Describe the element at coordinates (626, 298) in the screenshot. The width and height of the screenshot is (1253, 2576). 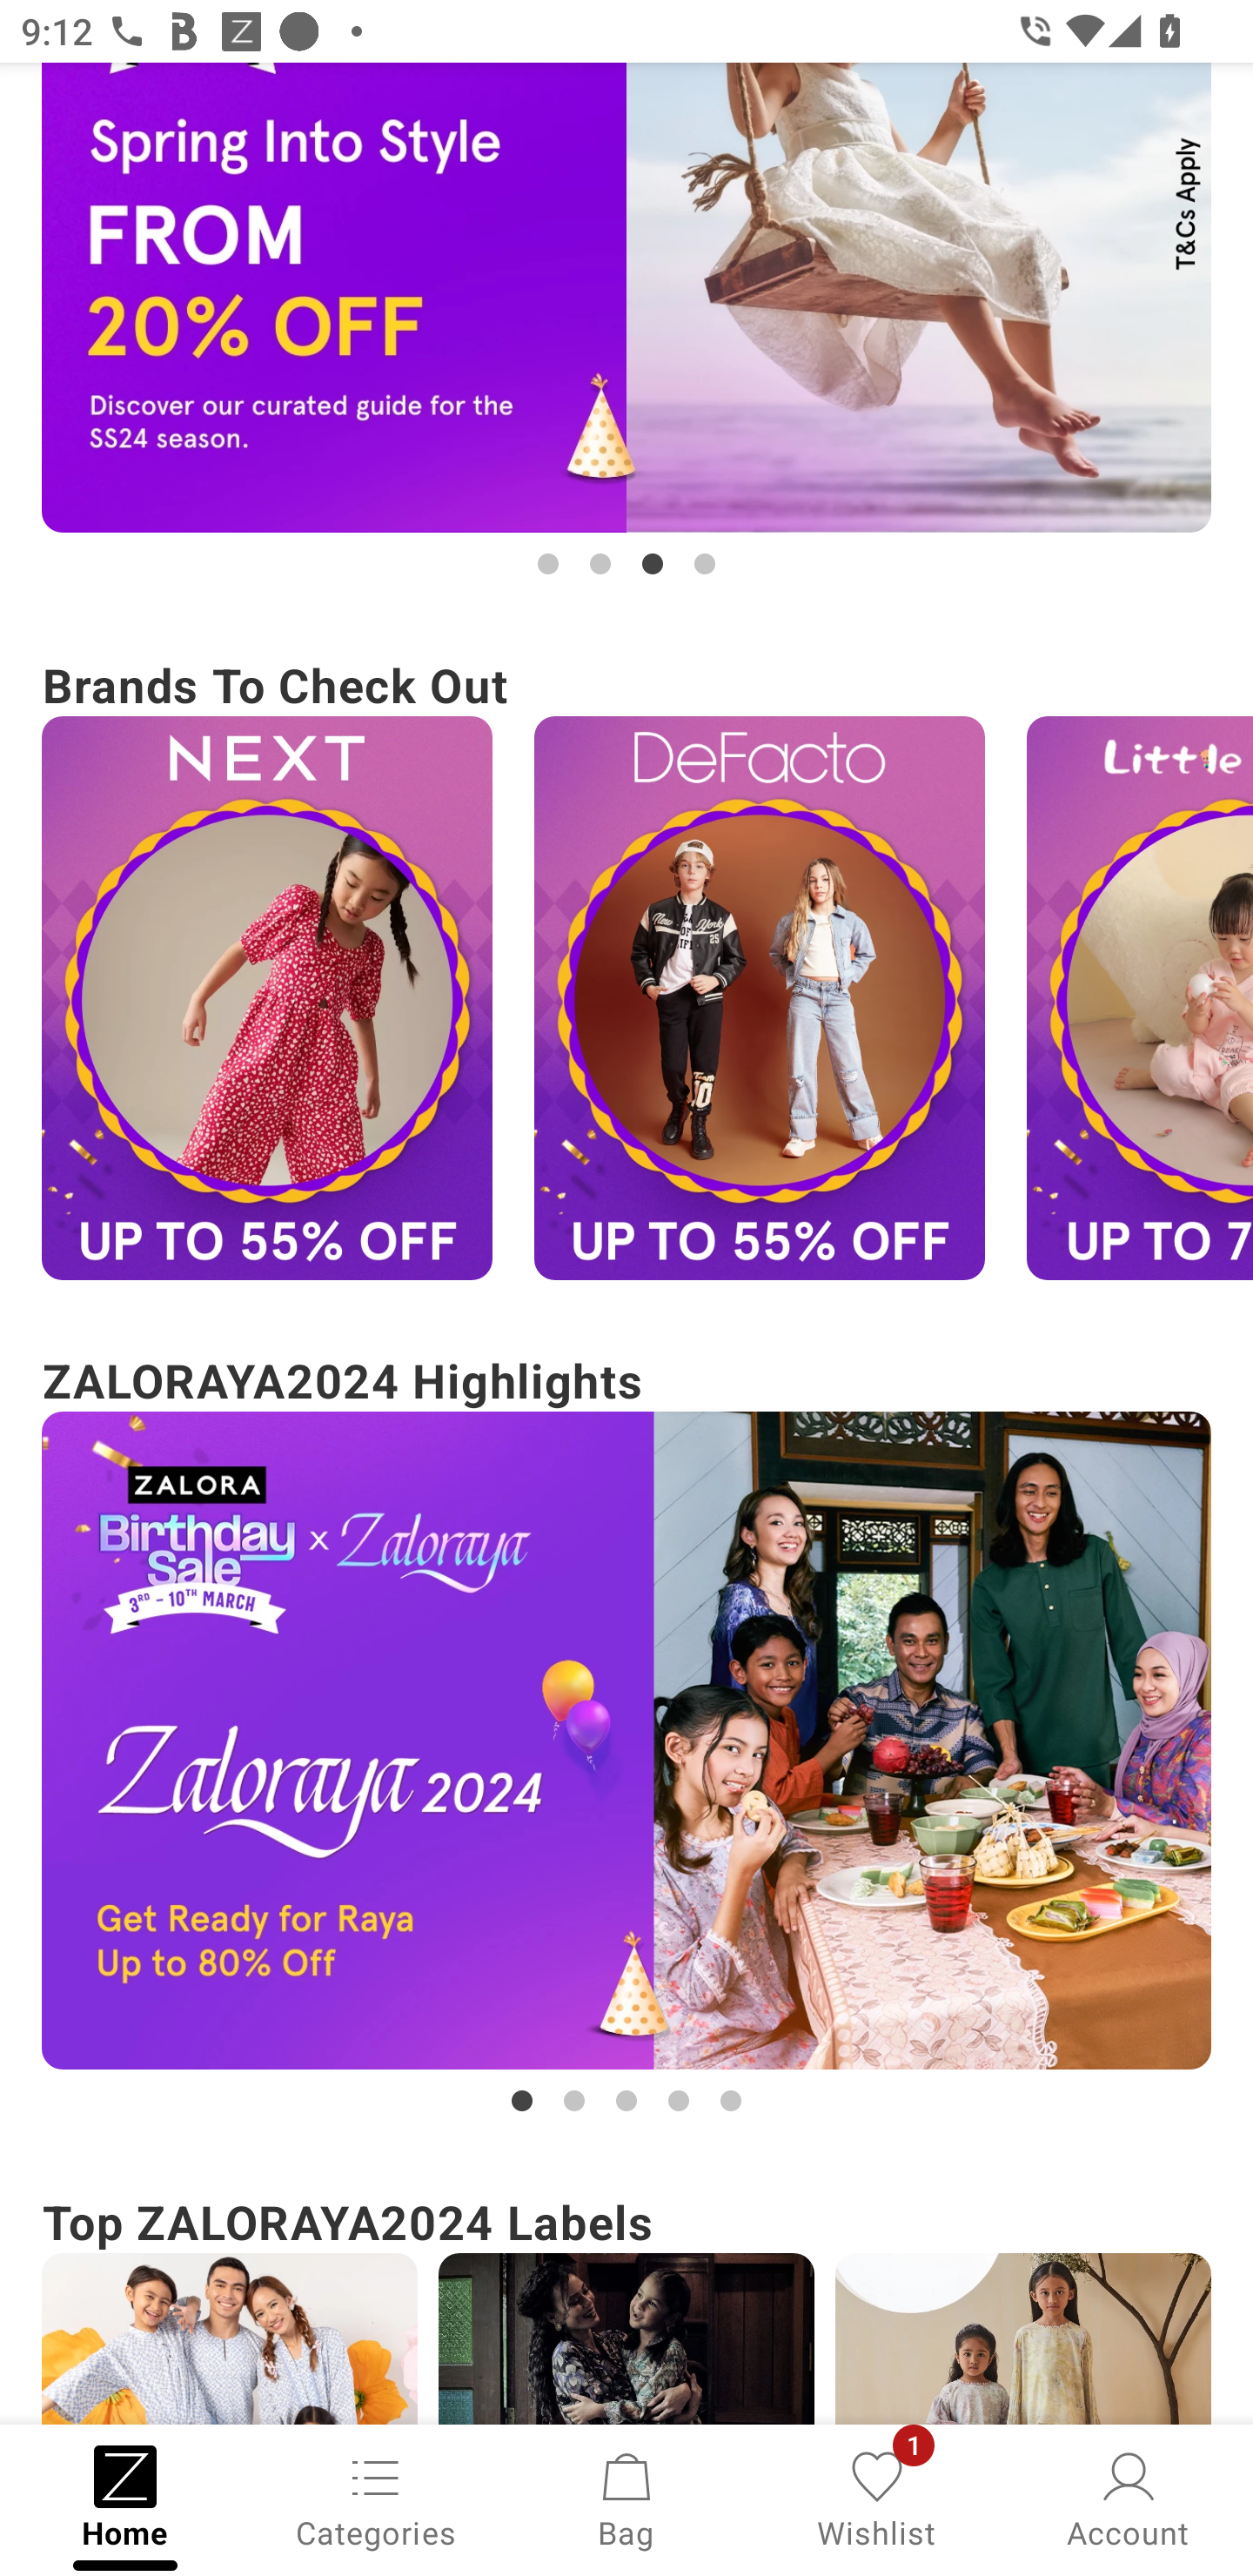
I see `Campaign banner` at that location.